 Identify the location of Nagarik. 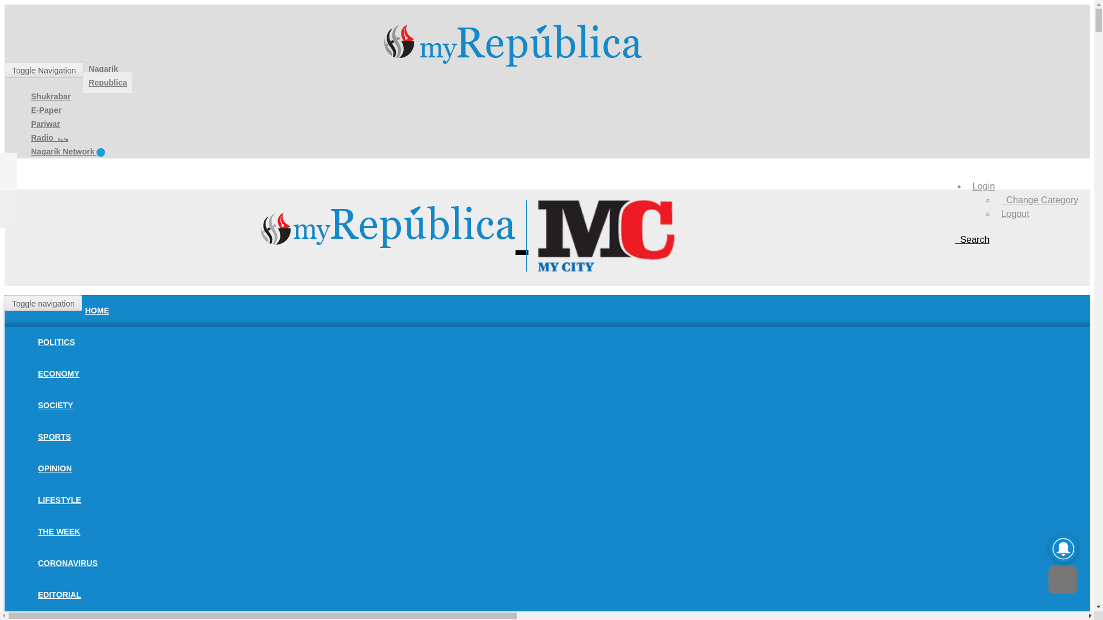
(103, 69).